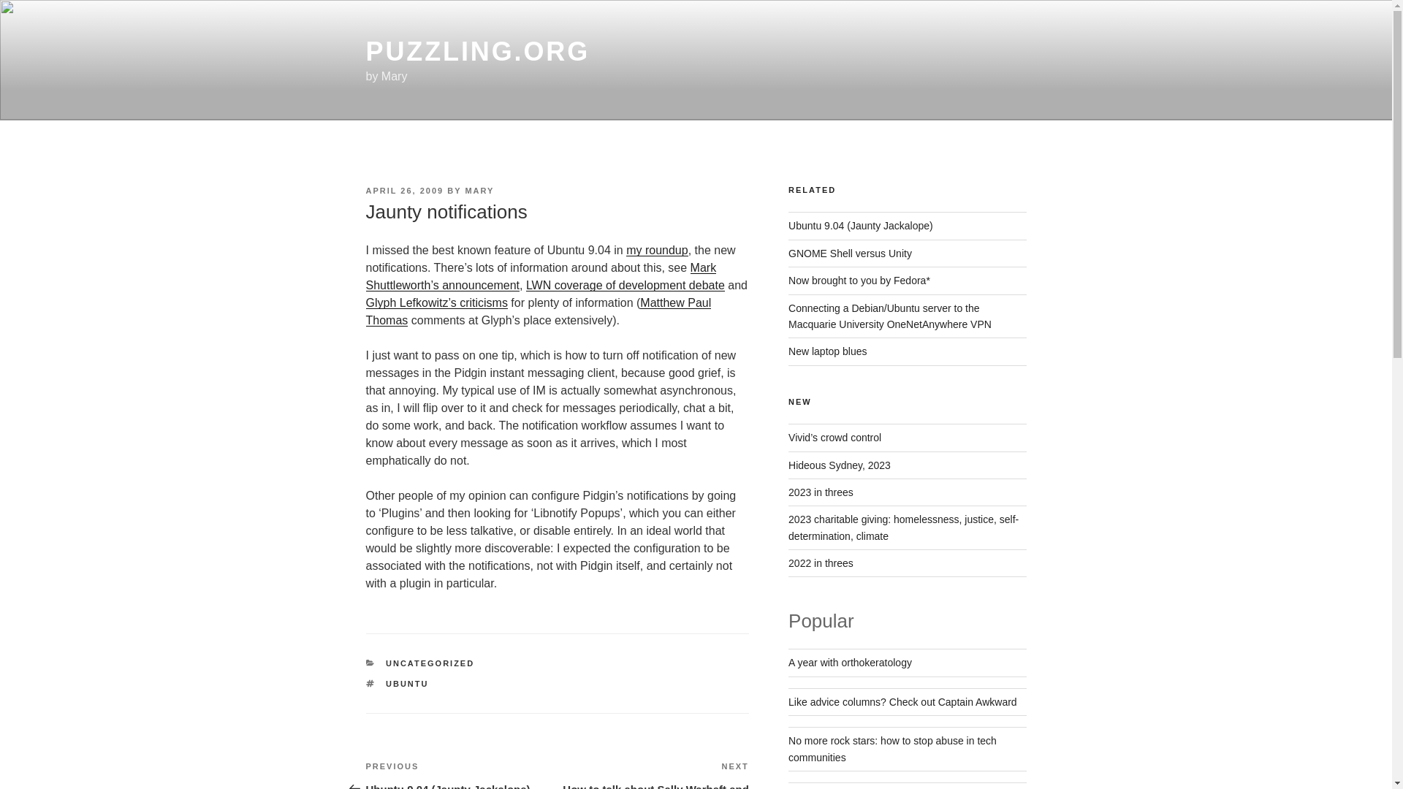 Image resolution: width=1403 pixels, height=789 pixels. What do you see at coordinates (538, 311) in the screenshot?
I see `Matthew Paul Thomas` at bounding box center [538, 311].